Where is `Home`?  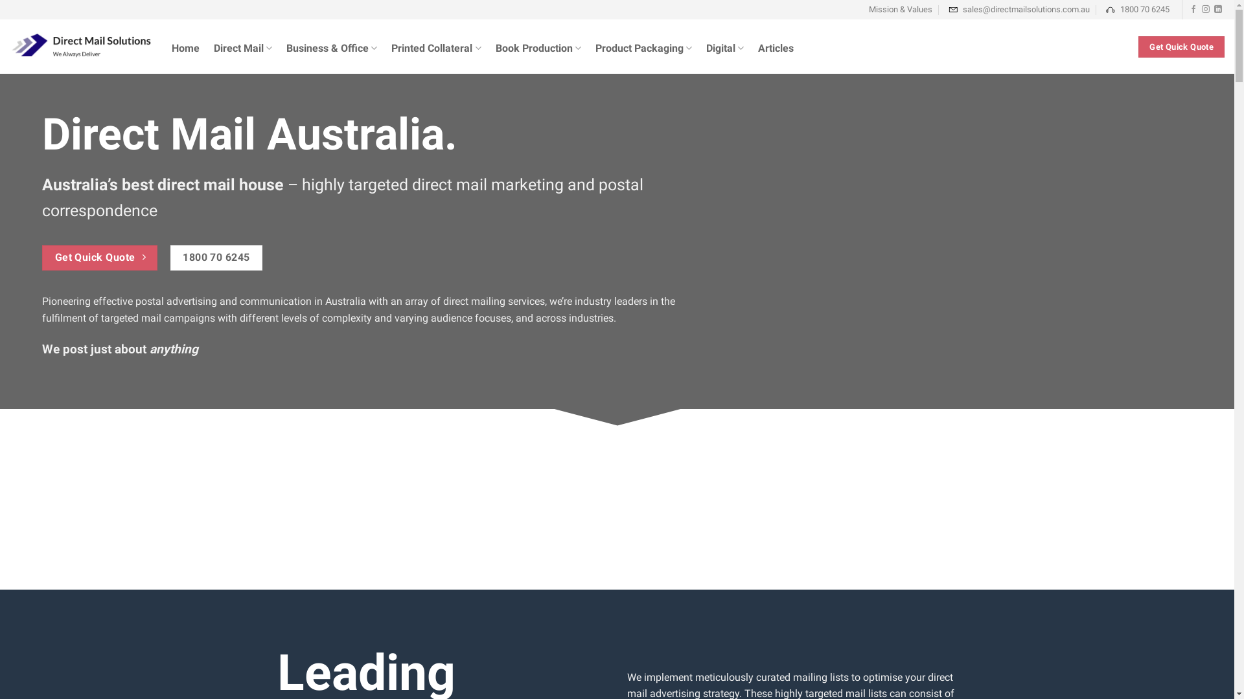
Home is located at coordinates (185, 54).